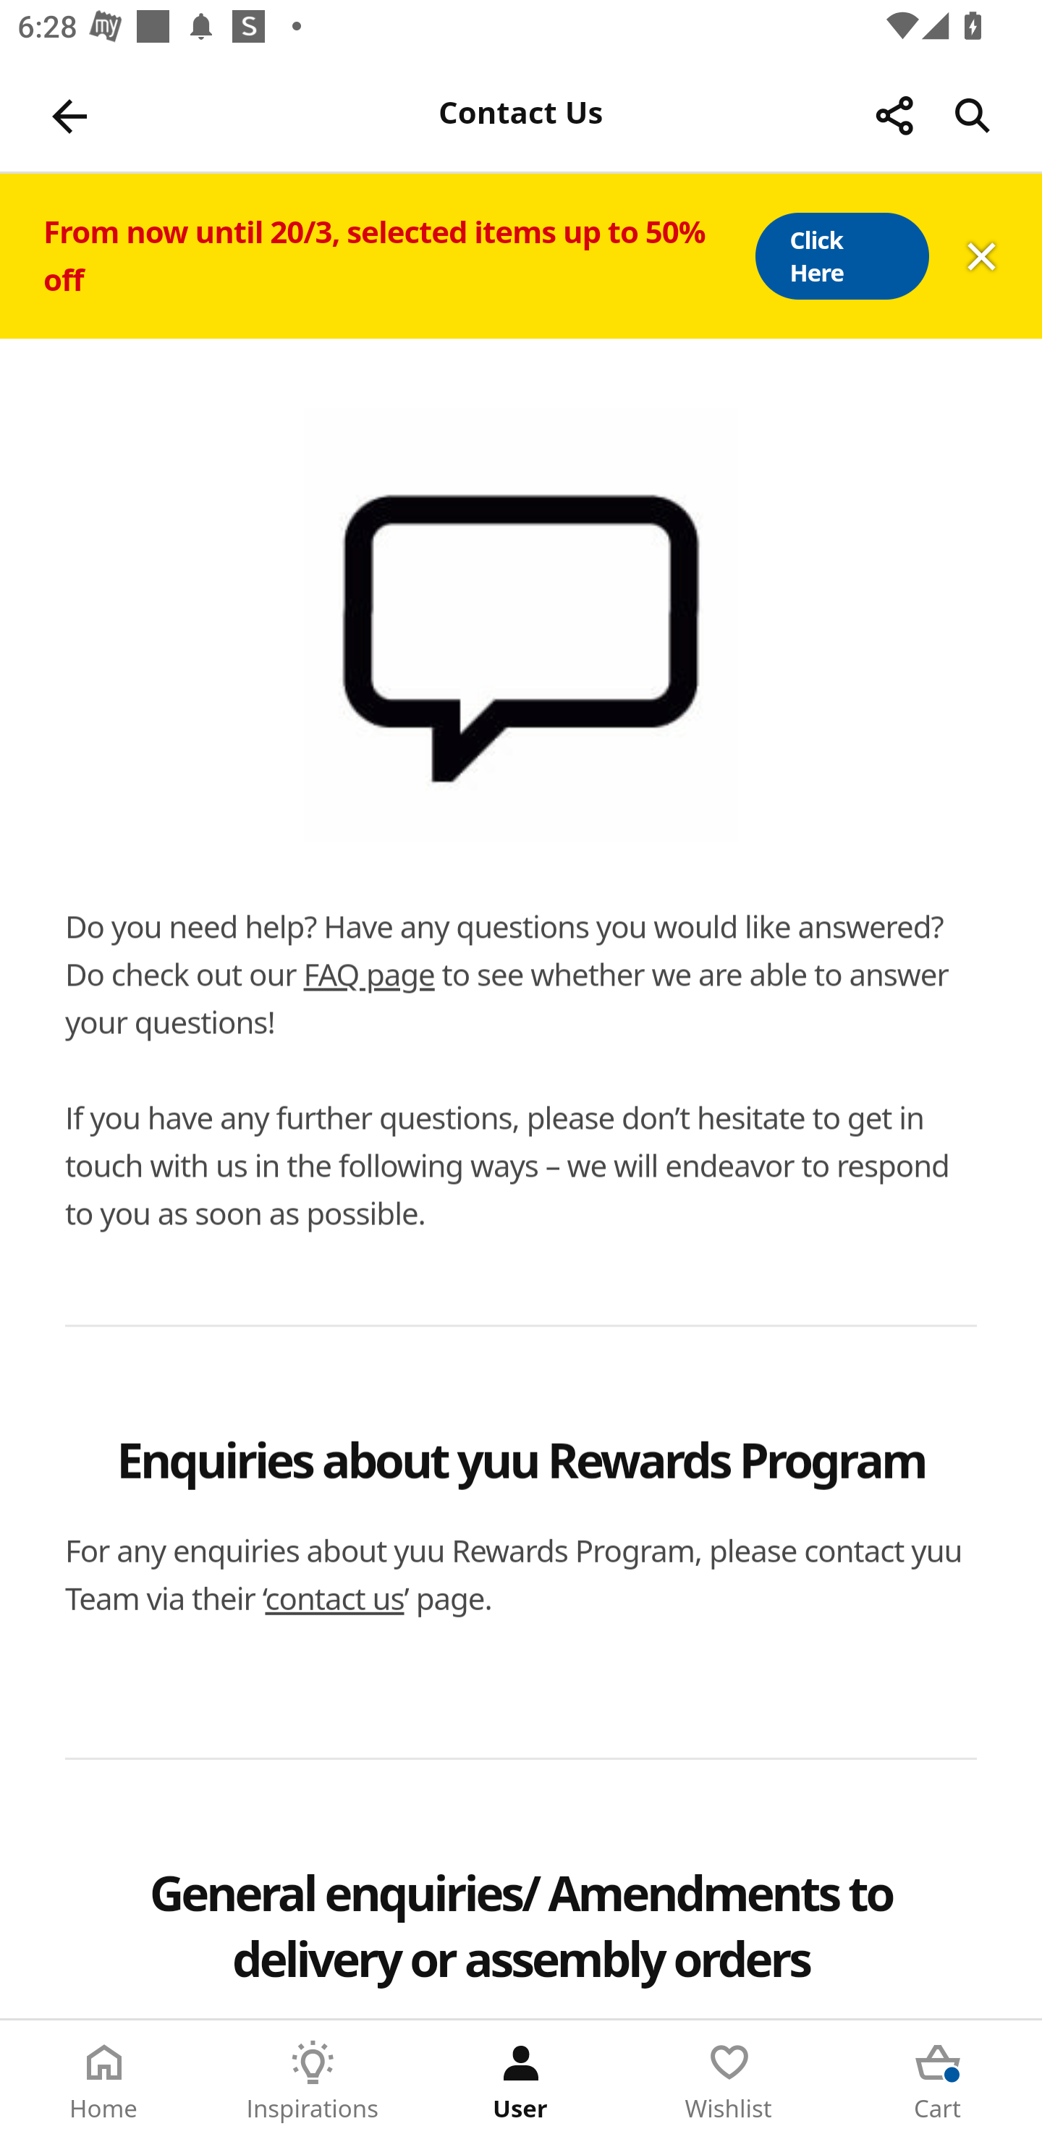 The image size is (1042, 2142). What do you see at coordinates (841, 256) in the screenshot?
I see `Click Here` at bounding box center [841, 256].